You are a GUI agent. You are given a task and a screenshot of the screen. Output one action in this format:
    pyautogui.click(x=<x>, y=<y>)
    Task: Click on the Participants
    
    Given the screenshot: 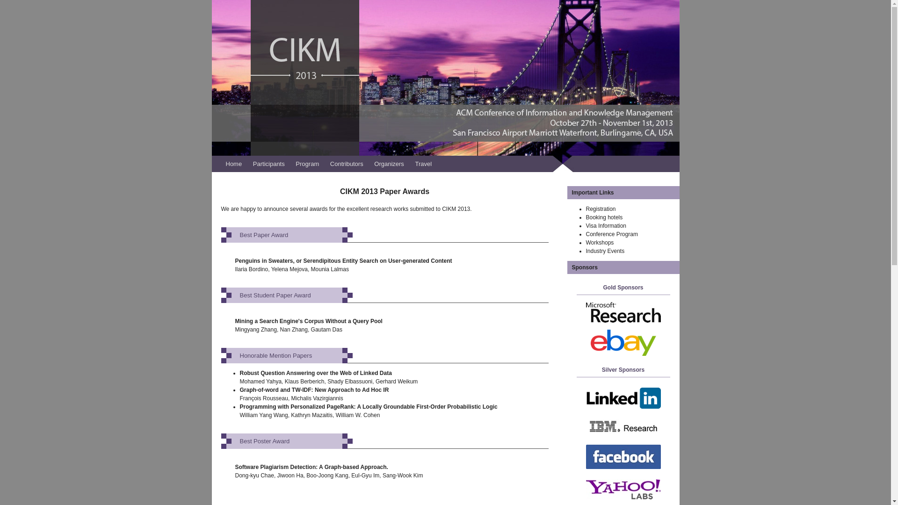 What is the action you would take?
    pyautogui.click(x=268, y=164)
    